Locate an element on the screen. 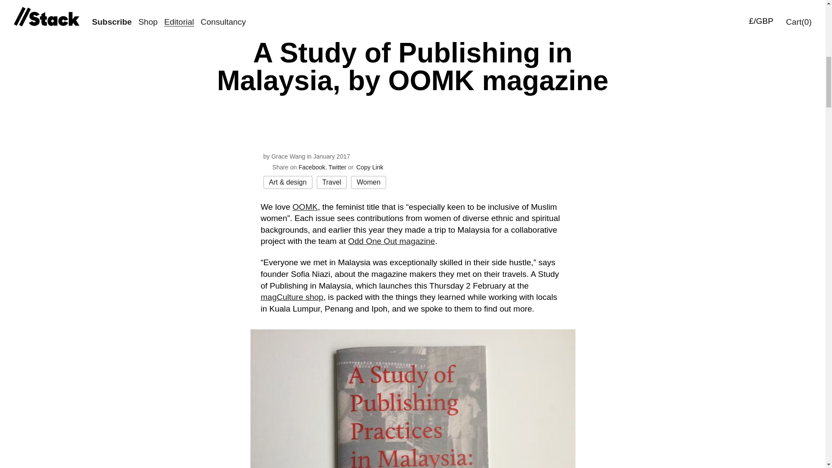 This screenshot has height=468, width=832. Odd One Out magazine is located at coordinates (391, 241).